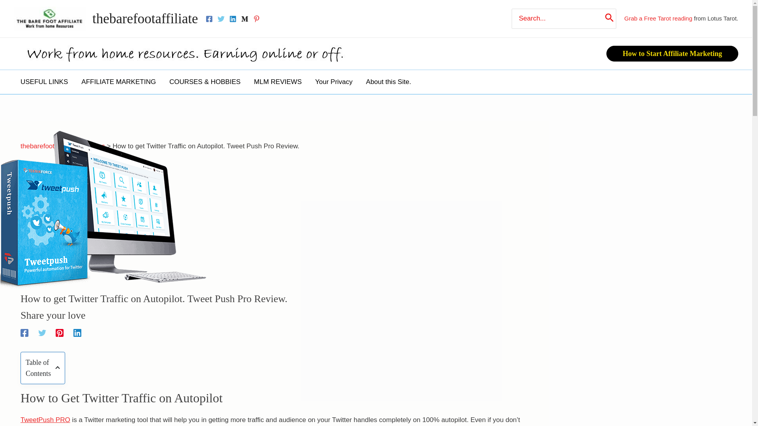 The height and width of the screenshot is (426, 758). Describe the element at coordinates (334, 82) in the screenshot. I see `Your Privacy` at that location.